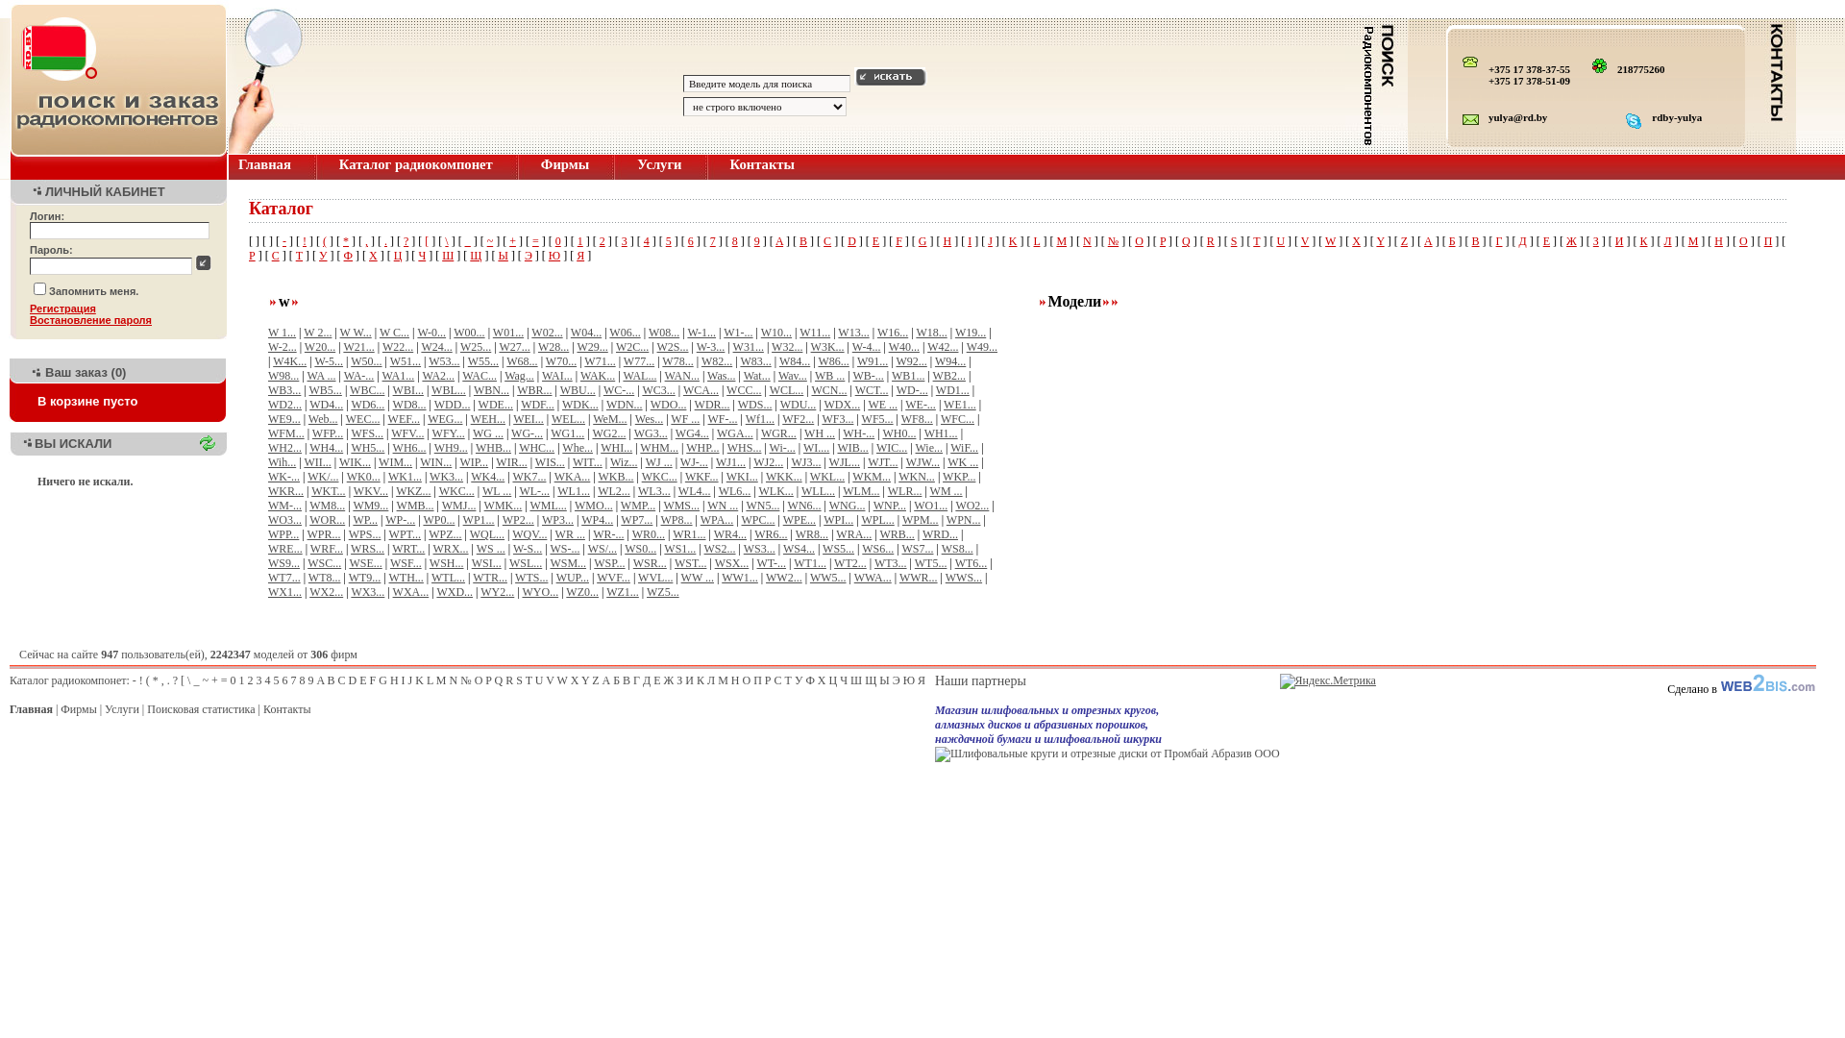 The image size is (1845, 1038). I want to click on J, so click(990, 241).